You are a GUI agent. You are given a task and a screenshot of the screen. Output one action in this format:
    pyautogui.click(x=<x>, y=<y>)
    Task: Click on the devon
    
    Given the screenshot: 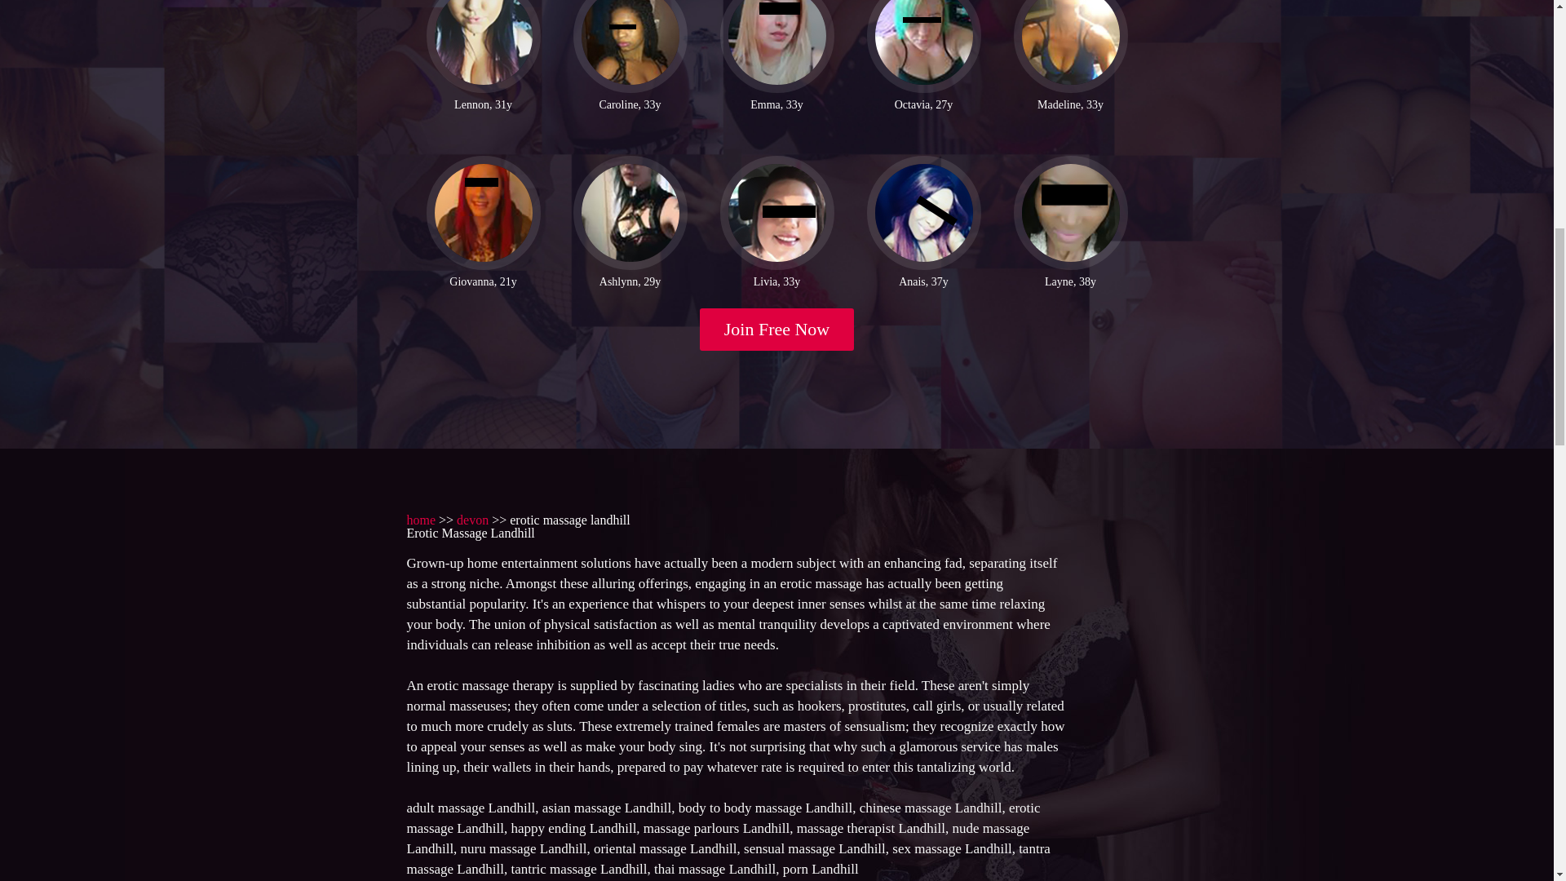 What is the action you would take?
    pyautogui.click(x=473, y=519)
    